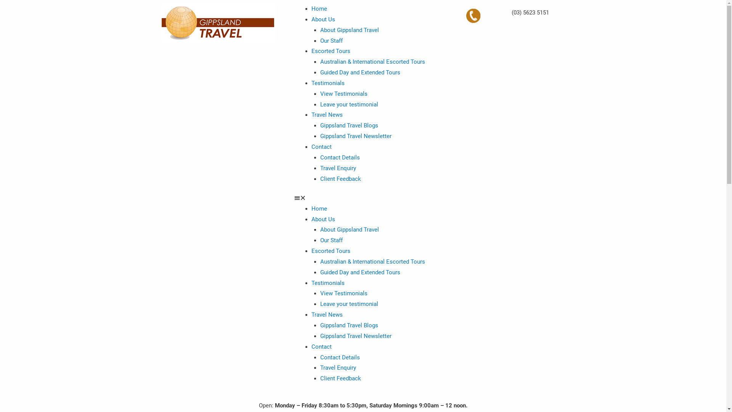 This screenshot has width=732, height=412. Describe the element at coordinates (349, 105) in the screenshot. I see `Leave your testimonial` at that location.